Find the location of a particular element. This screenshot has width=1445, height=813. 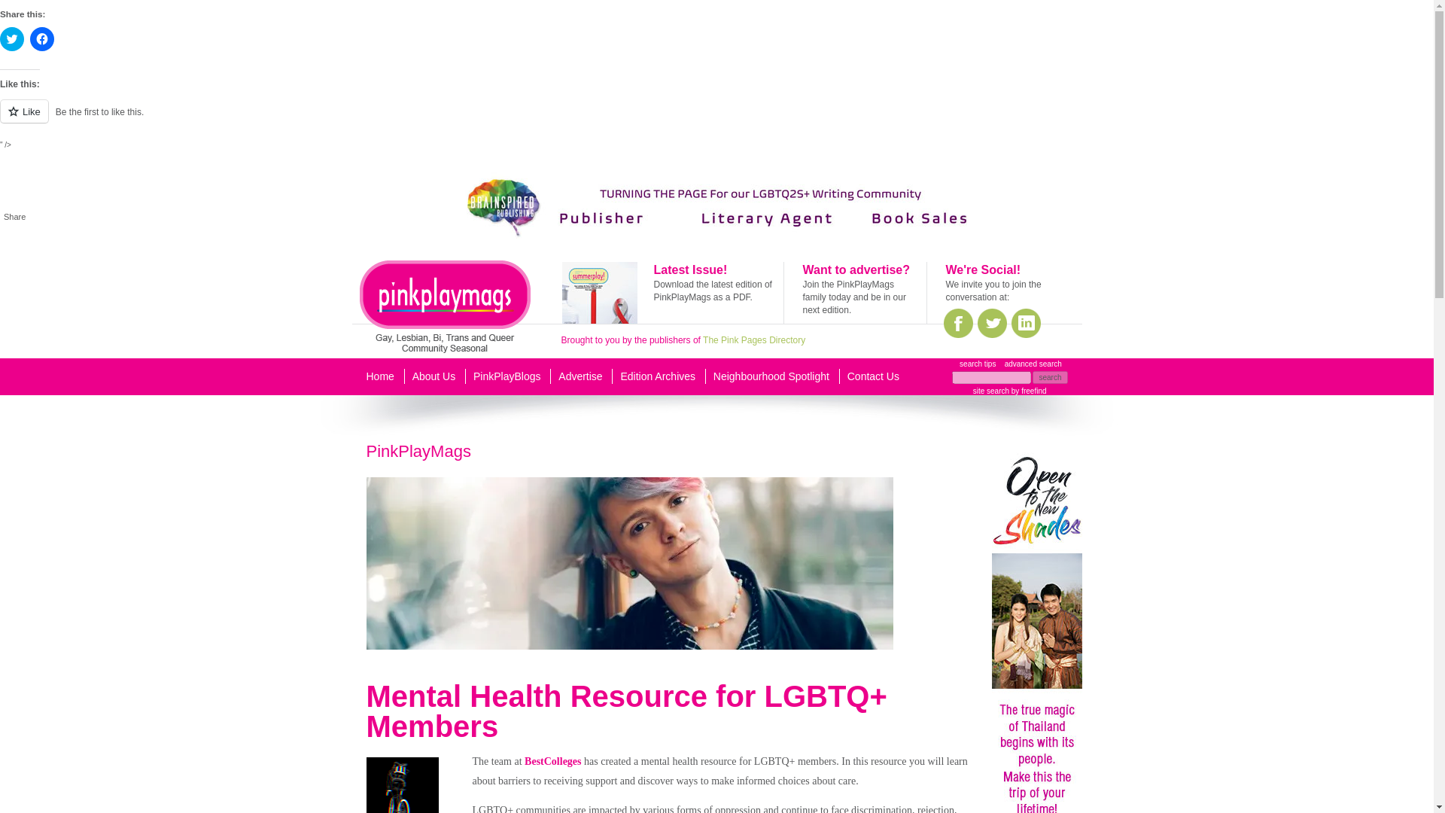

Contact Us is located at coordinates (873, 376).